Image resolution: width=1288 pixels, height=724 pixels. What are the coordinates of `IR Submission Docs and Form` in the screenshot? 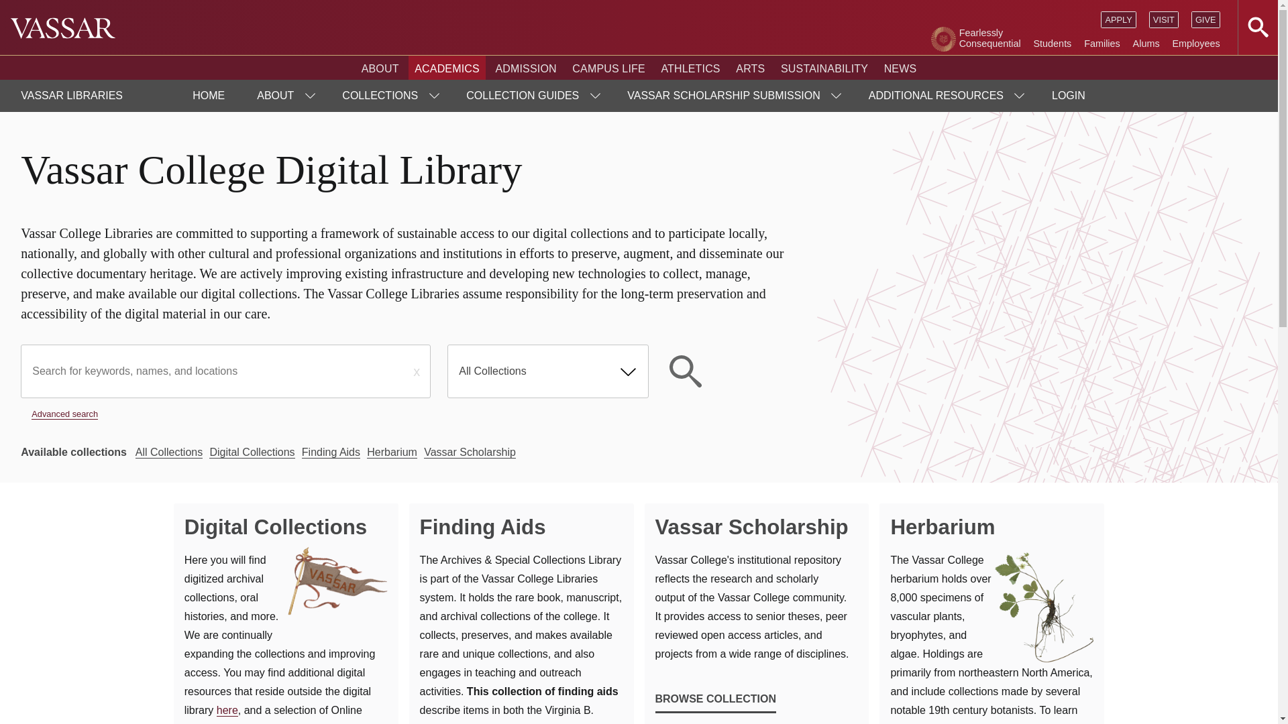 It's located at (731, 95).